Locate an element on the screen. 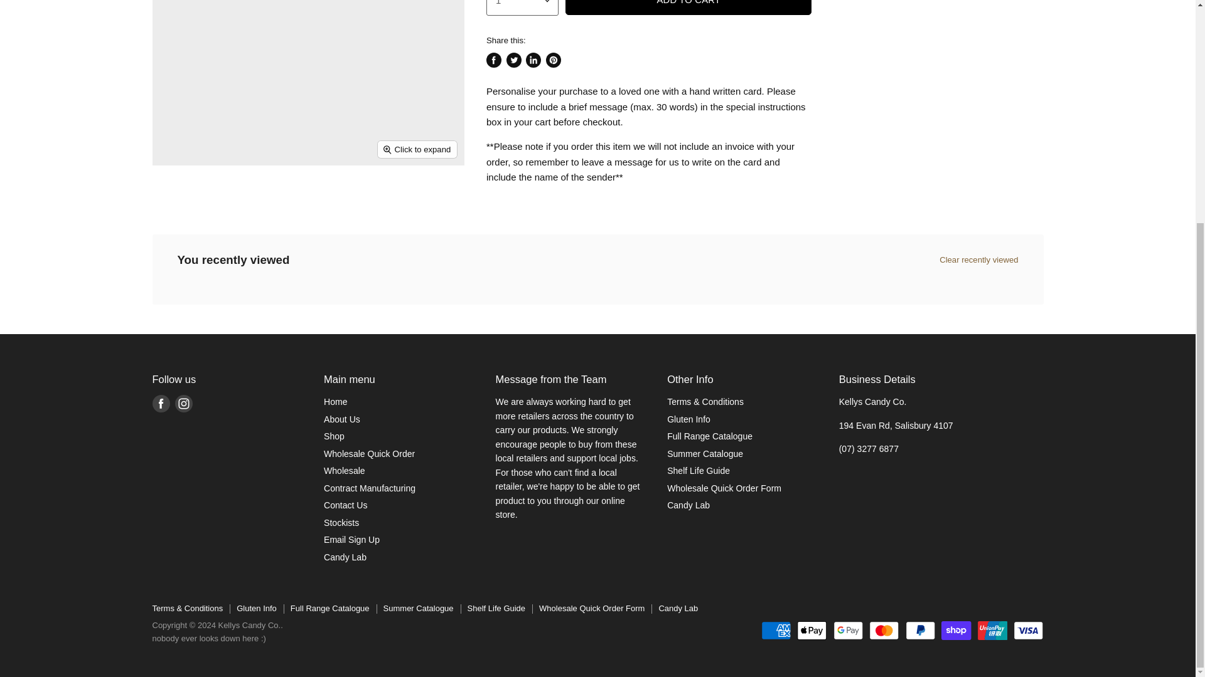 Image resolution: width=1205 pixels, height=677 pixels. Instagram is located at coordinates (183, 404).